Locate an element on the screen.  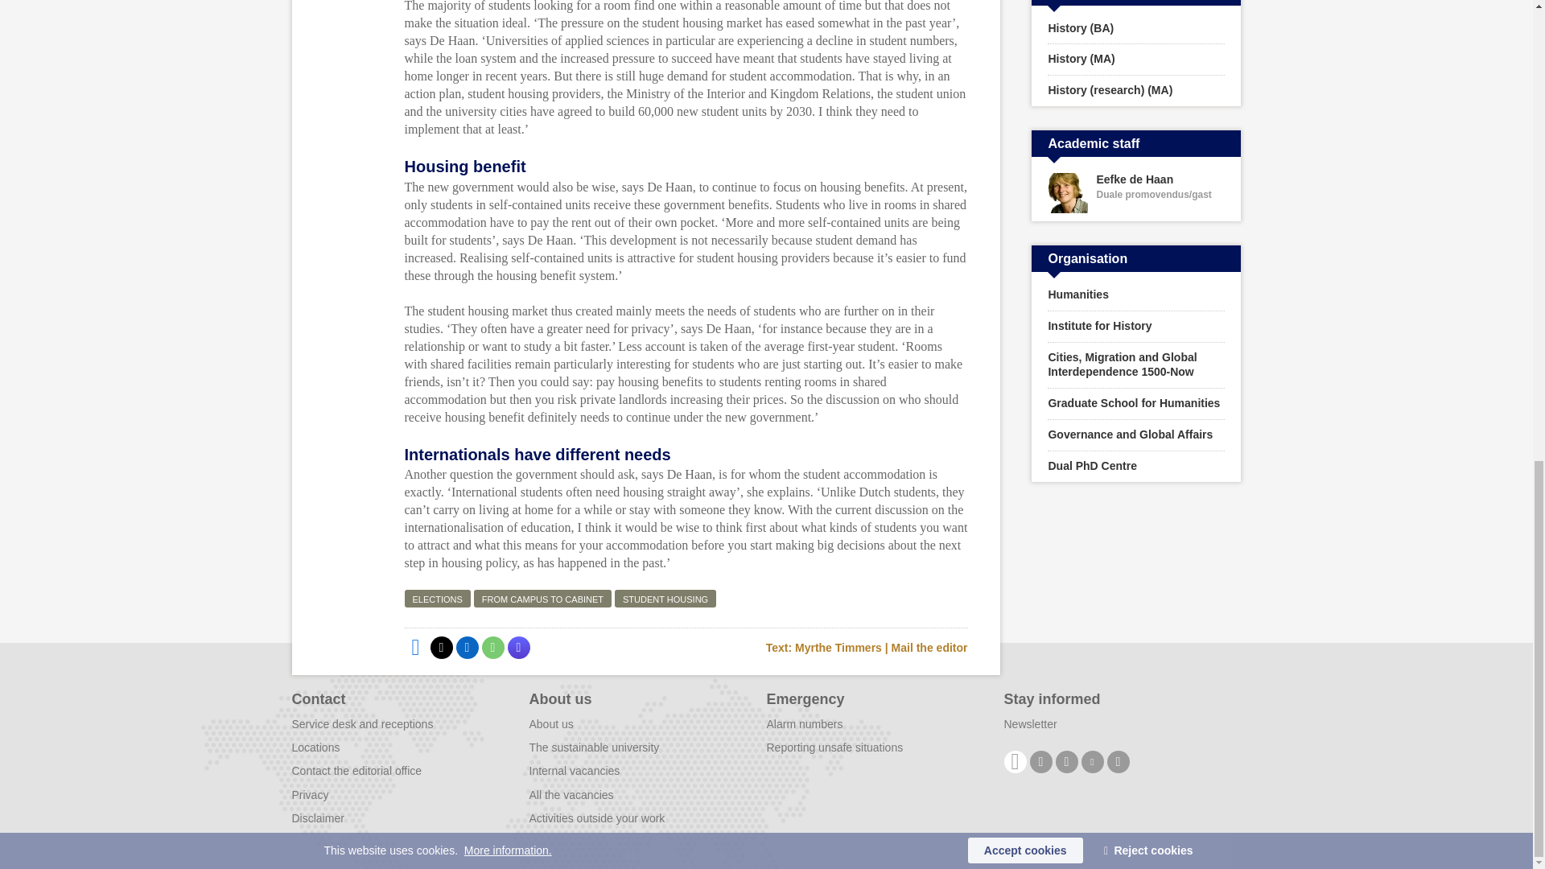
Share on Facebook is located at coordinates (414, 647).